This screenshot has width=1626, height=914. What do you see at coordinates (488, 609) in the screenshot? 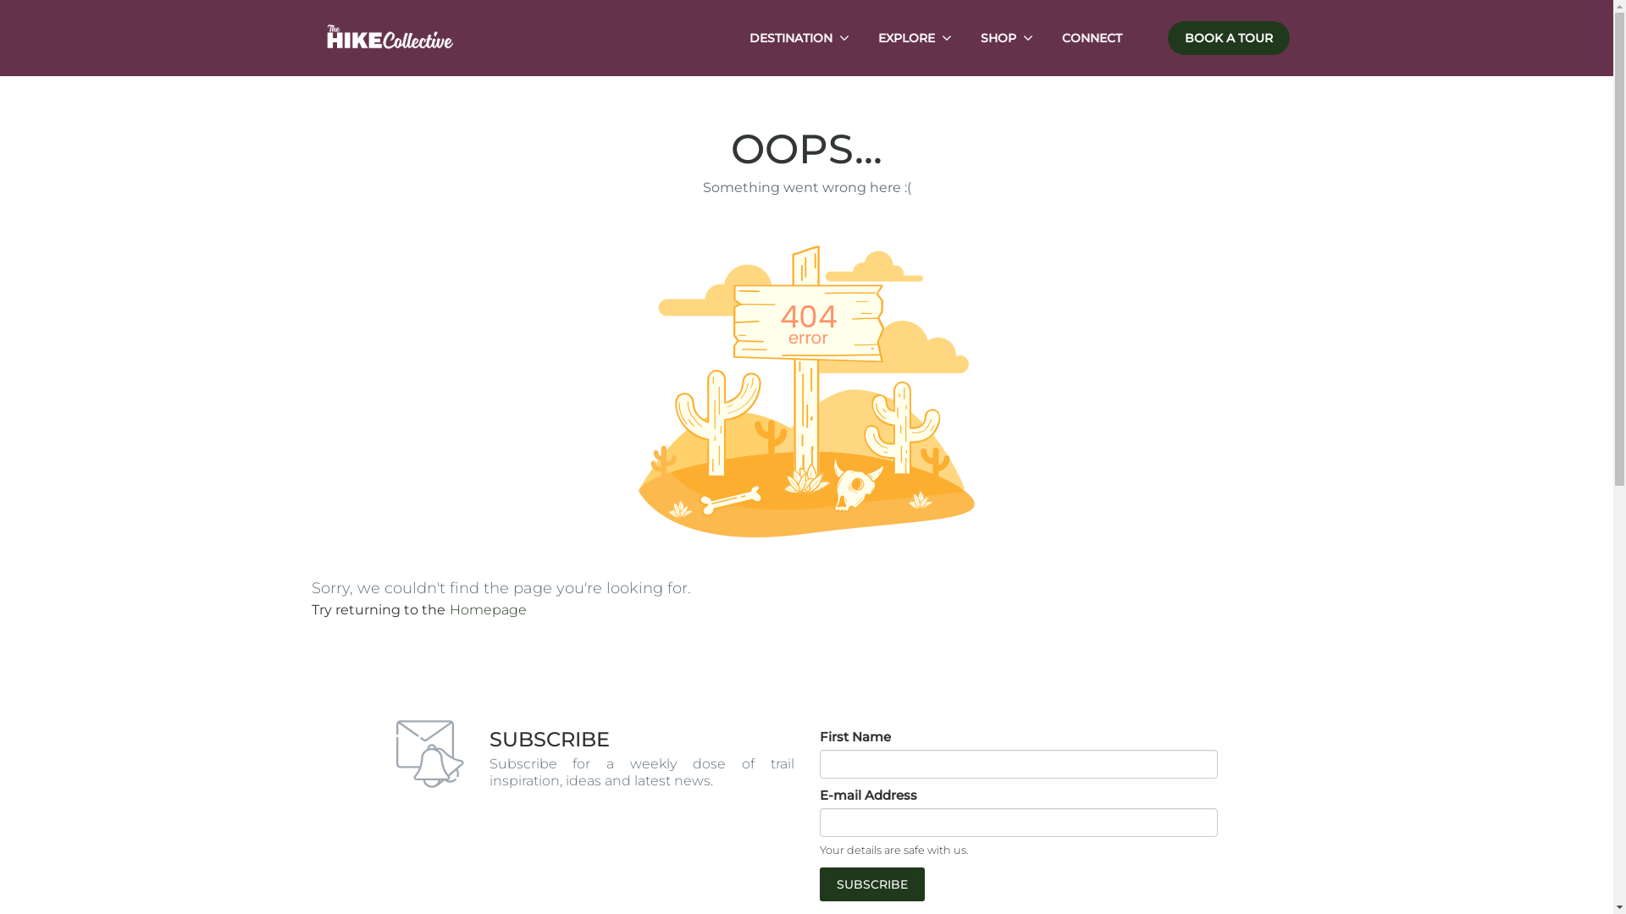
I see `Homepage` at bounding box center [488, 609].